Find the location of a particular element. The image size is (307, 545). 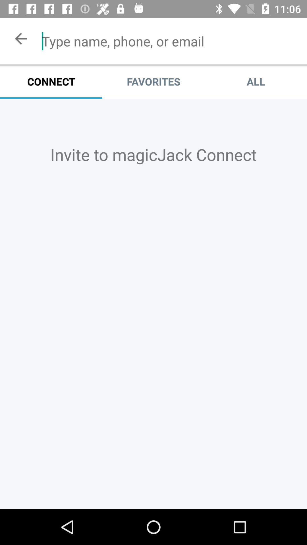

click item to the left of the all item is located at coordinates (153, 82).